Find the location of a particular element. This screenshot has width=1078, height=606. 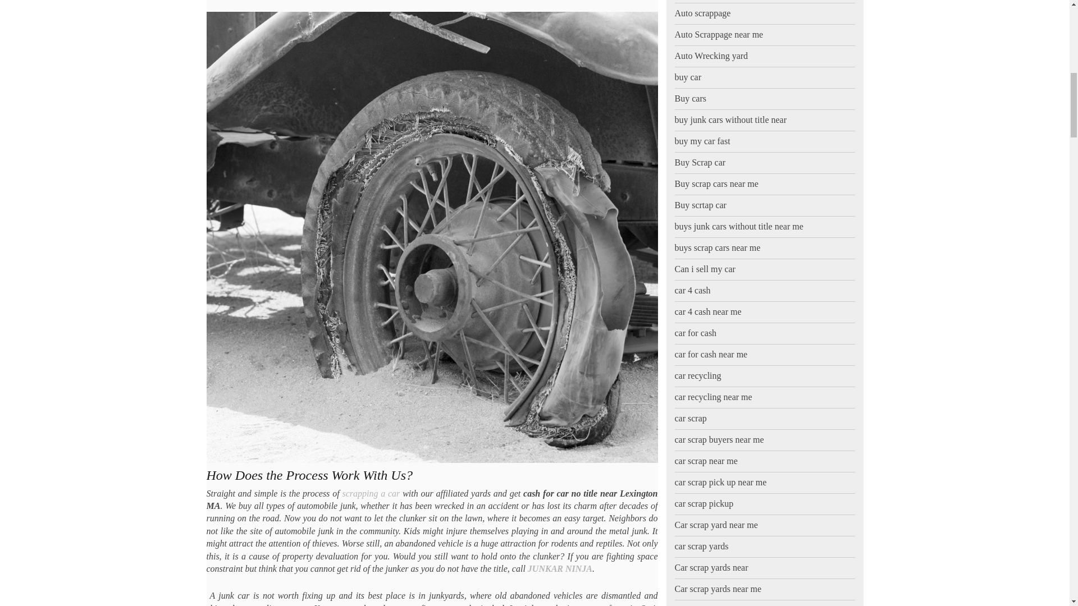

Auto scrappage is located at coordinates (702, 13).